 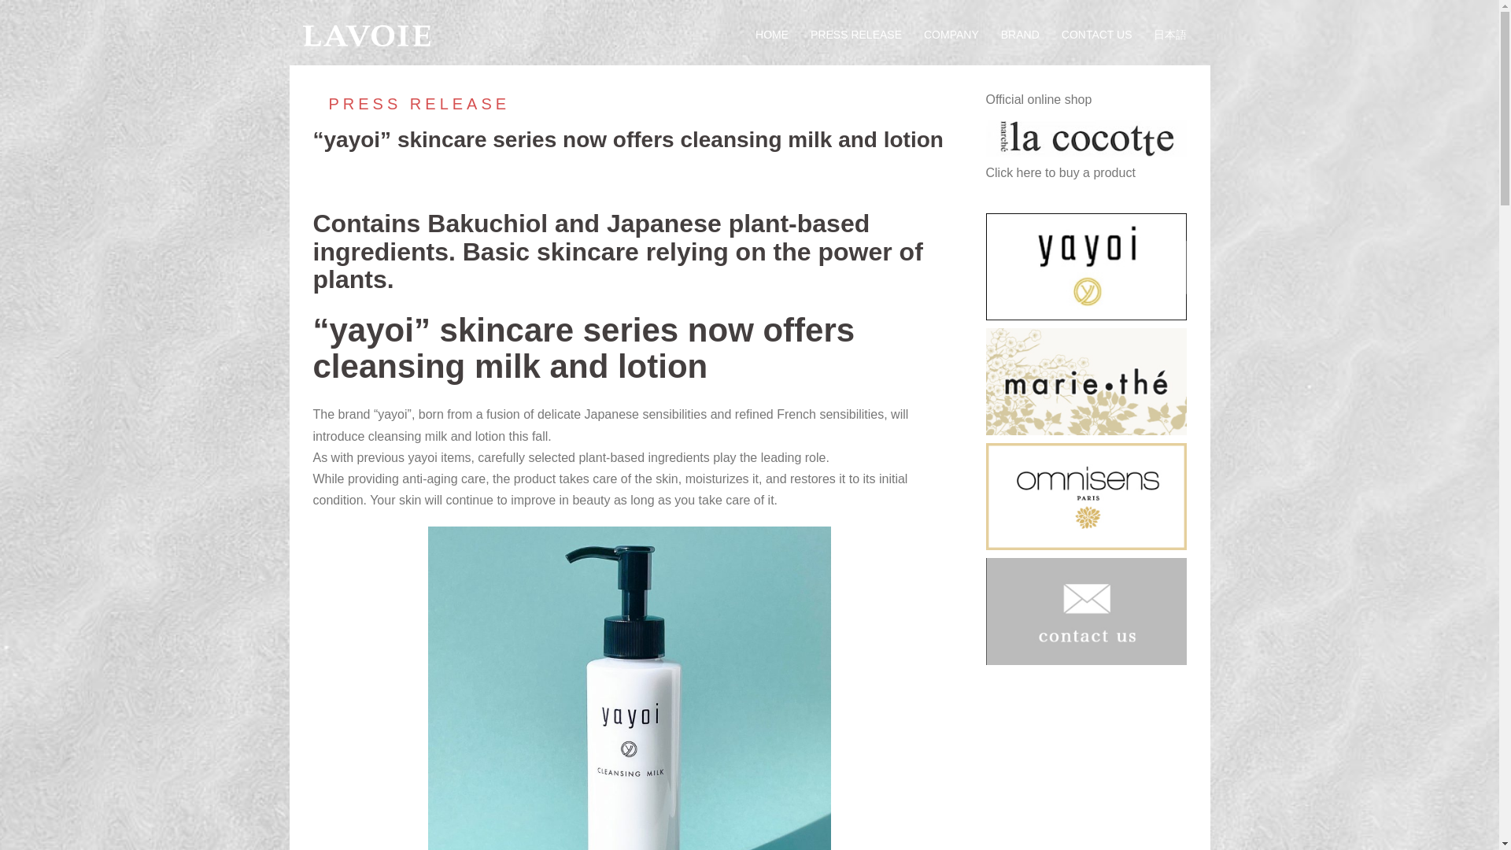 I want to click on COMPANY, so click(x=951, y=35).